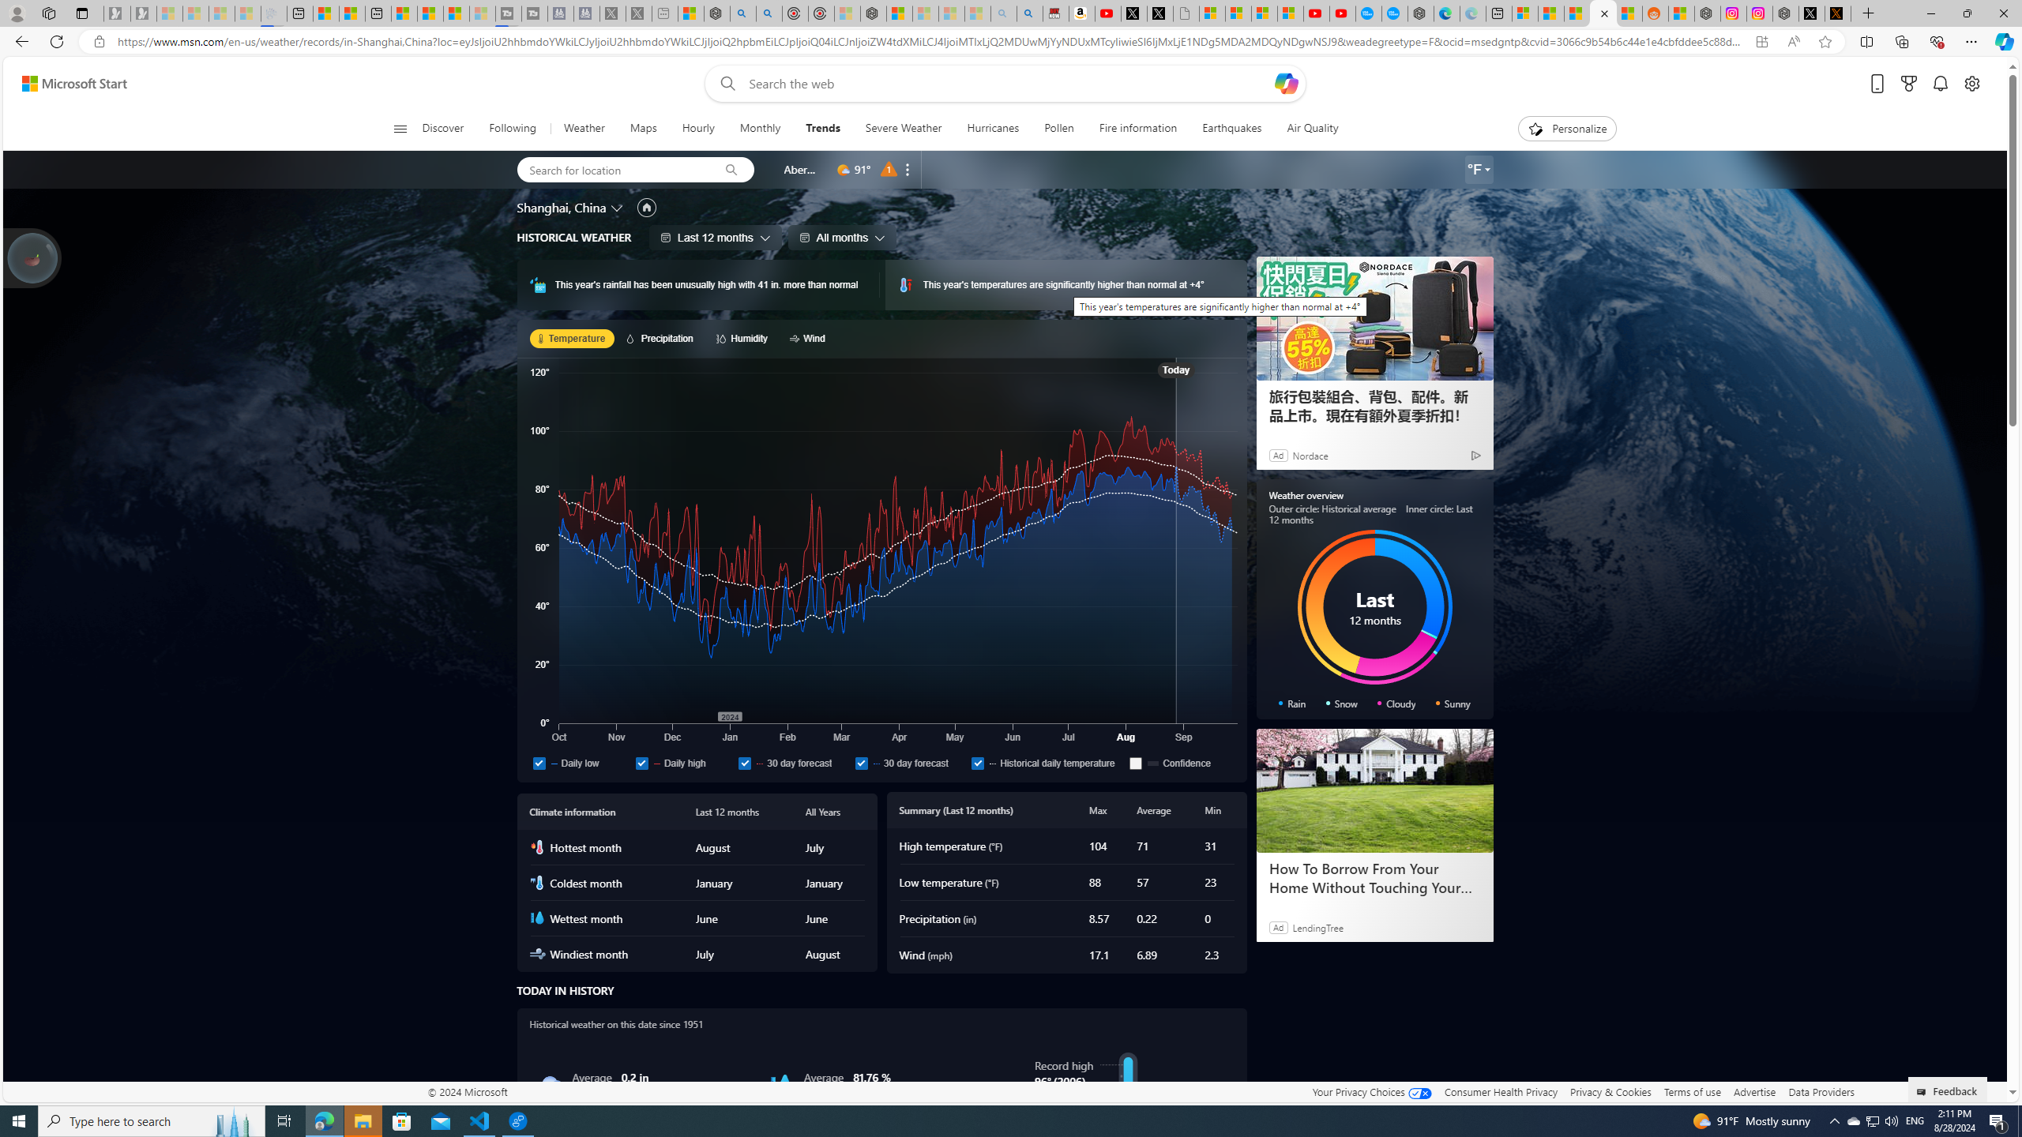  Describe the element at coordinates (810, 338) in the screenshot. I see `Wind` at that location.